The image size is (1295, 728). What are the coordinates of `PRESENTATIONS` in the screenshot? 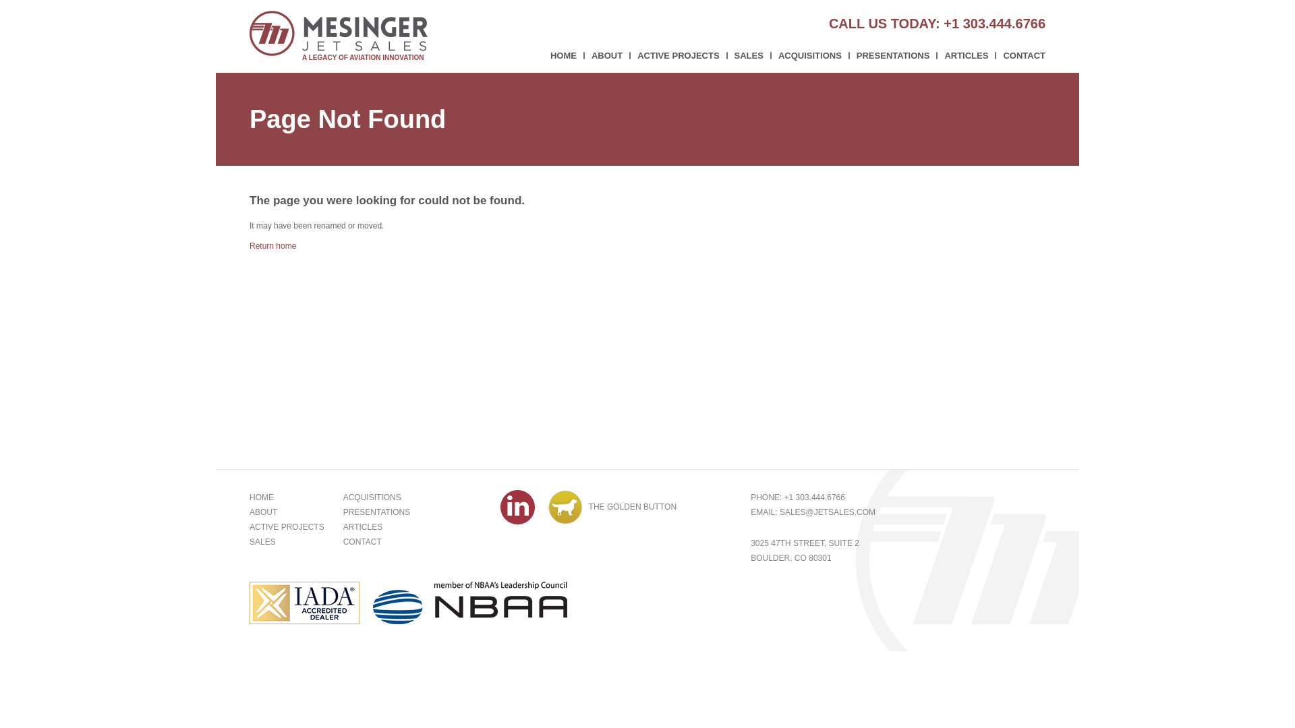 It's located at (380, 512).